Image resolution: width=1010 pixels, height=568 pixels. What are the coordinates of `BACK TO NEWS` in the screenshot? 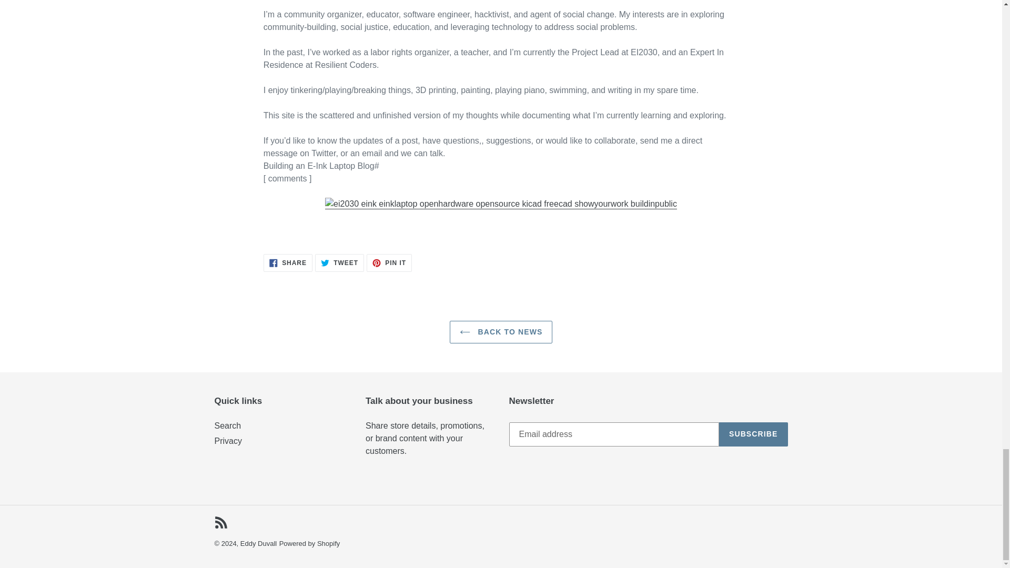 It's located at (339, 263).